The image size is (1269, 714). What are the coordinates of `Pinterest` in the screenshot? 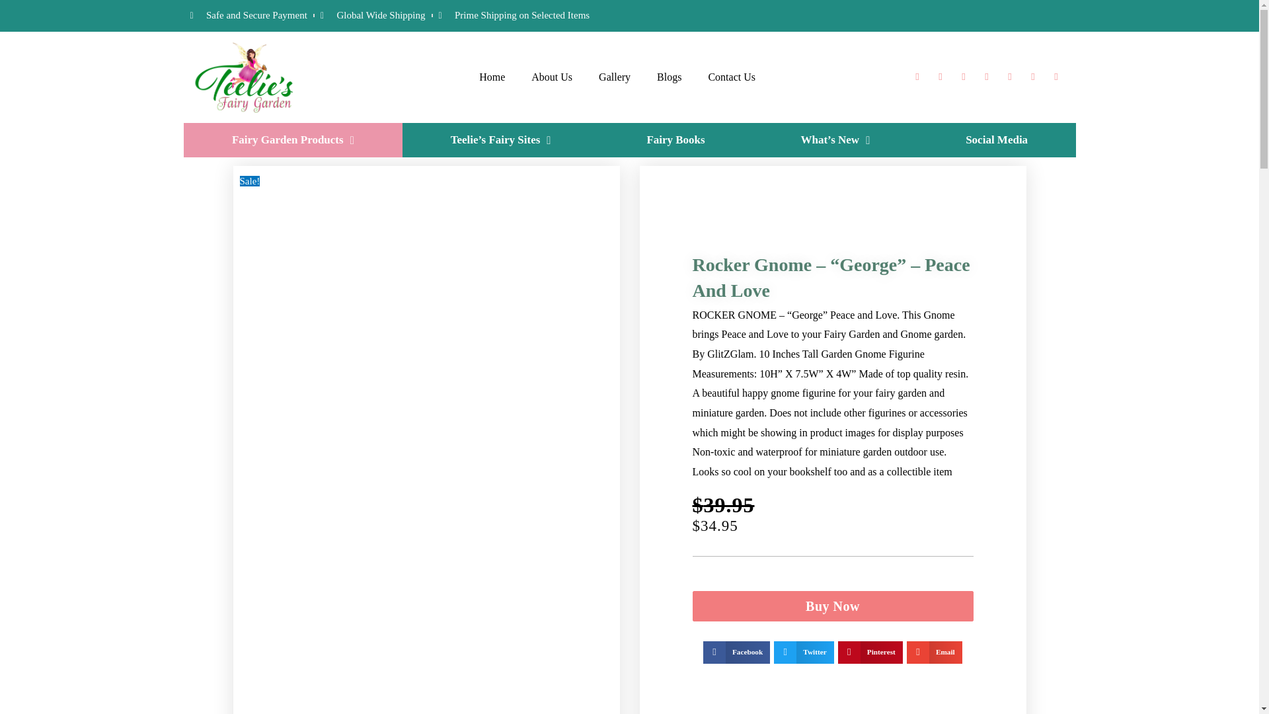 It's located at (964, 77).